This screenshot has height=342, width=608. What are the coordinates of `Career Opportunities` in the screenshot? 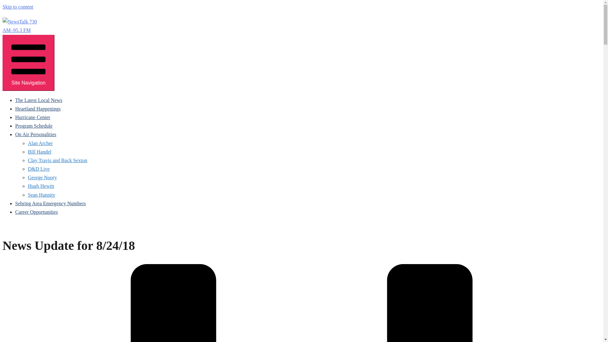 It's located at (36, 212).